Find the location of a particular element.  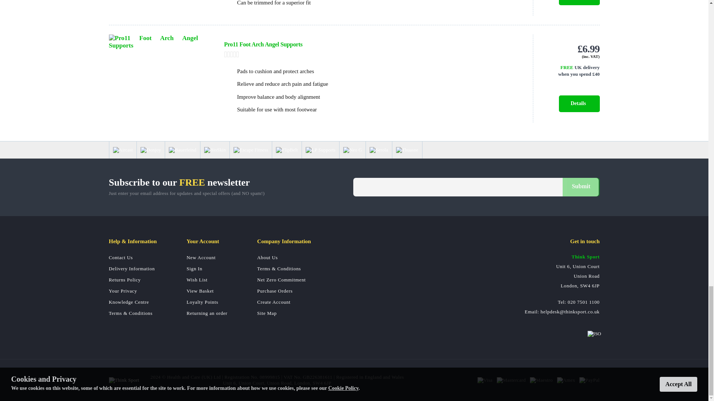

LP Supports is located at coordinates (321, 150).